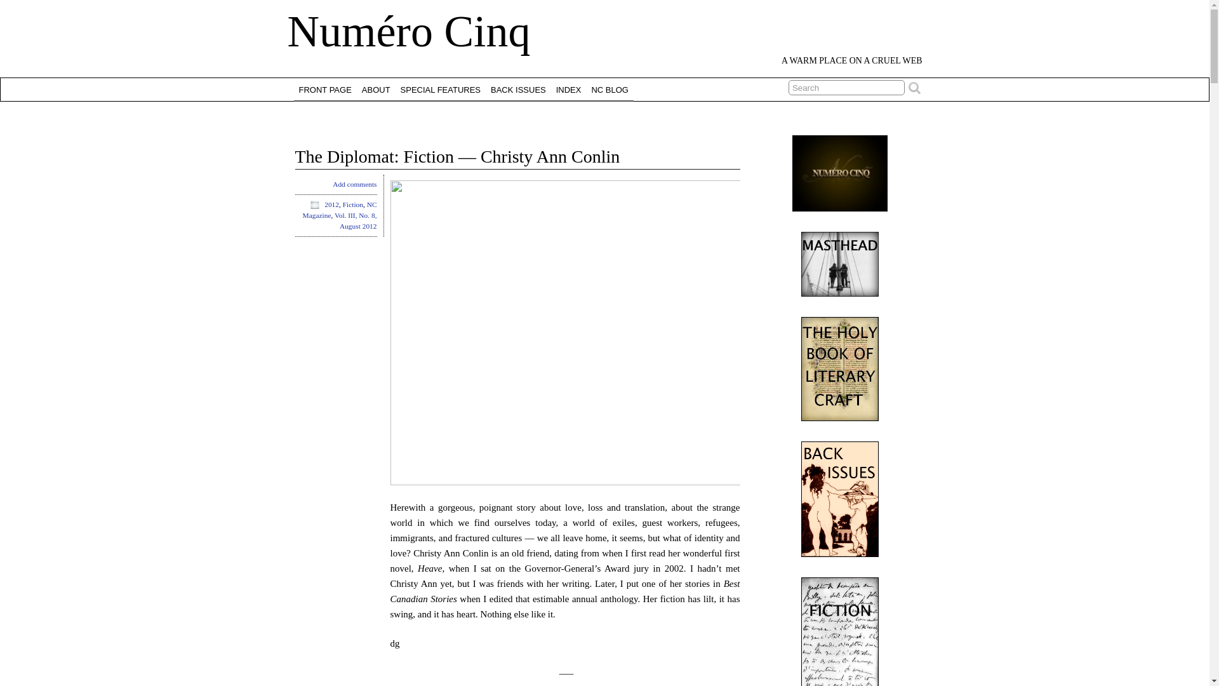  What do you see at coordinates (609, 89) in the screenshot?
I see `NC BLOG` at bounding box center [609, 89].